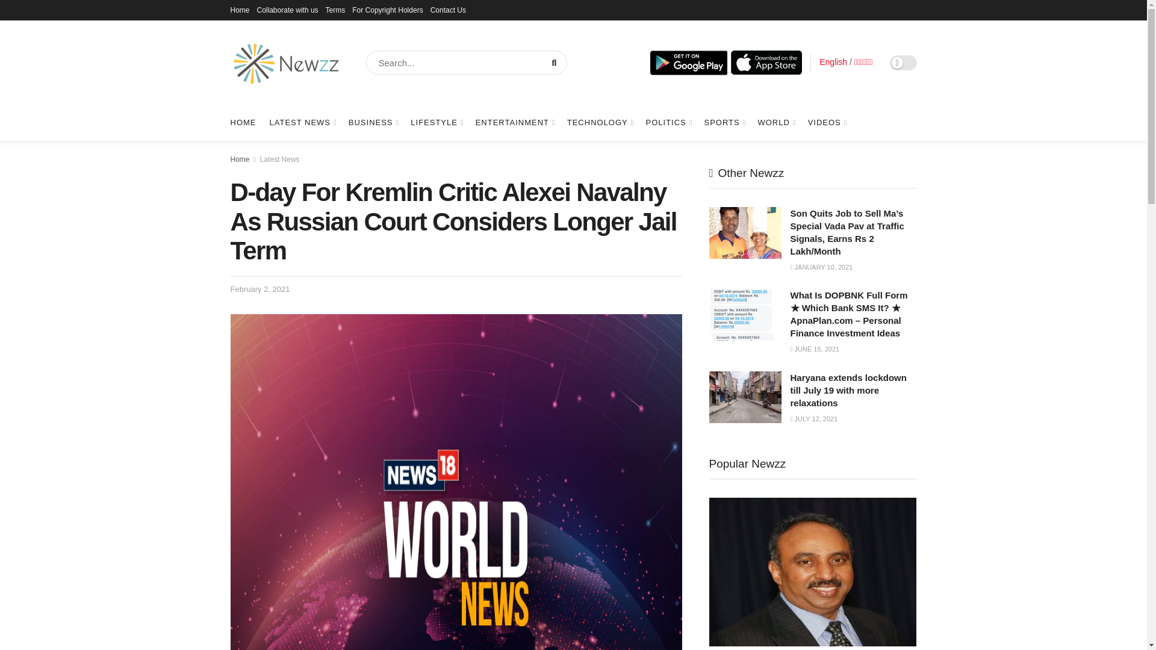 This screenshot has width=1156, height=650. Describe the element at coordinates (724, 123) in the screenshot. I see `SPORTS` at that location.